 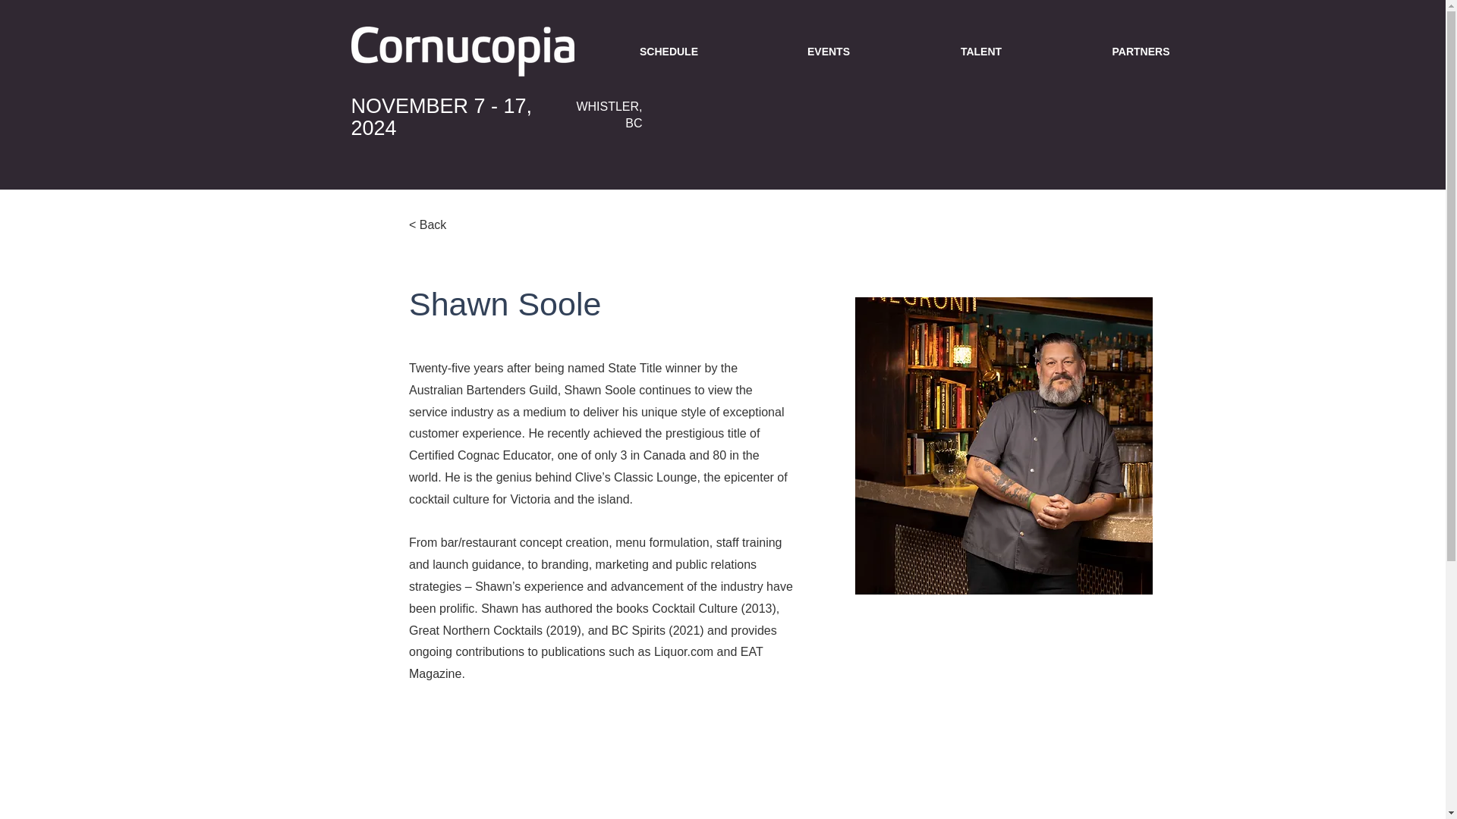 What do you see at coordinates (609, 114) in the screenshot?
I see `WHISTLER, BC` at bounding box center [609, 114].